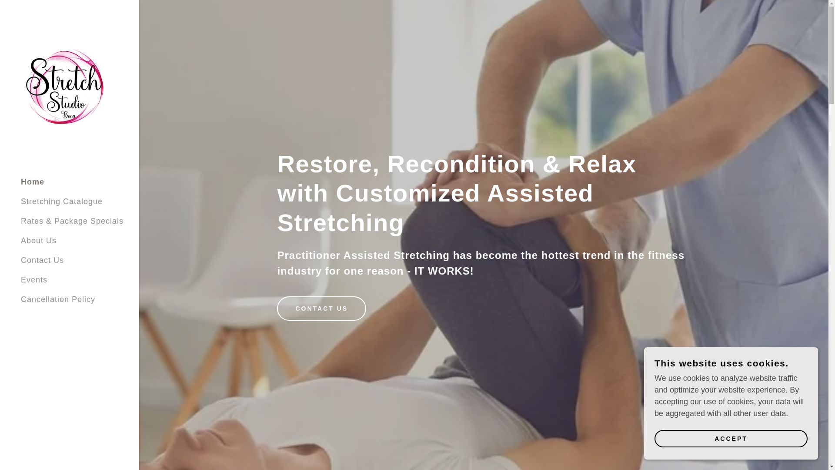 This screenshot has width=835, height=470. What do you see at coordinates (58, 299) in the screenshot?
I see `Cancellation Policy` at bounding box center [58, 299].